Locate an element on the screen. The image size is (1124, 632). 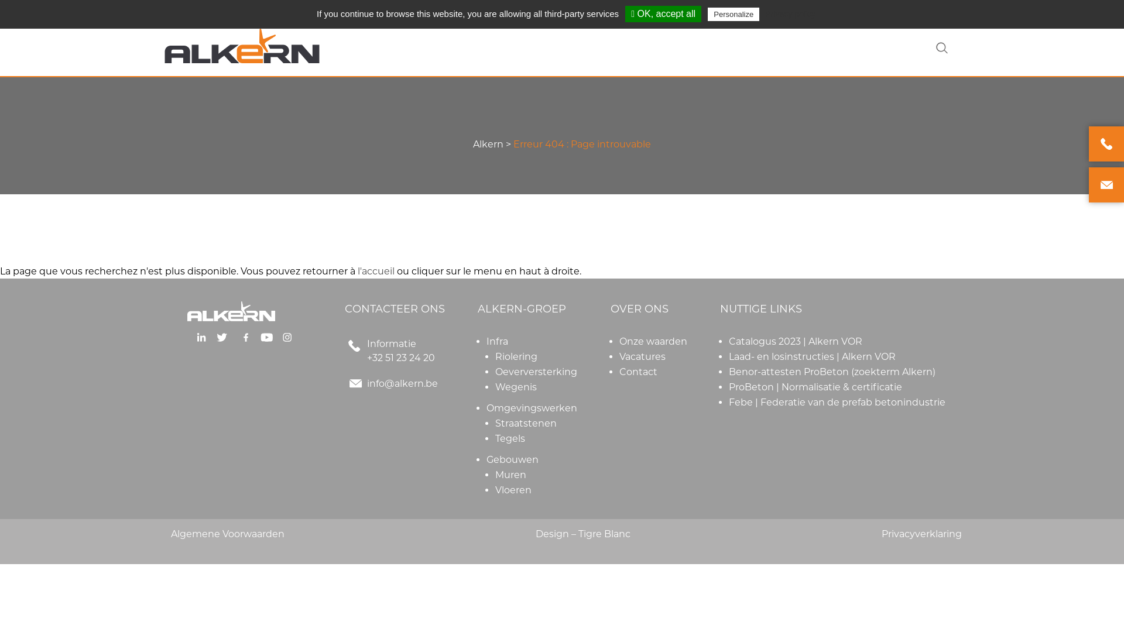
Contact is located at coordinates (638, 372).